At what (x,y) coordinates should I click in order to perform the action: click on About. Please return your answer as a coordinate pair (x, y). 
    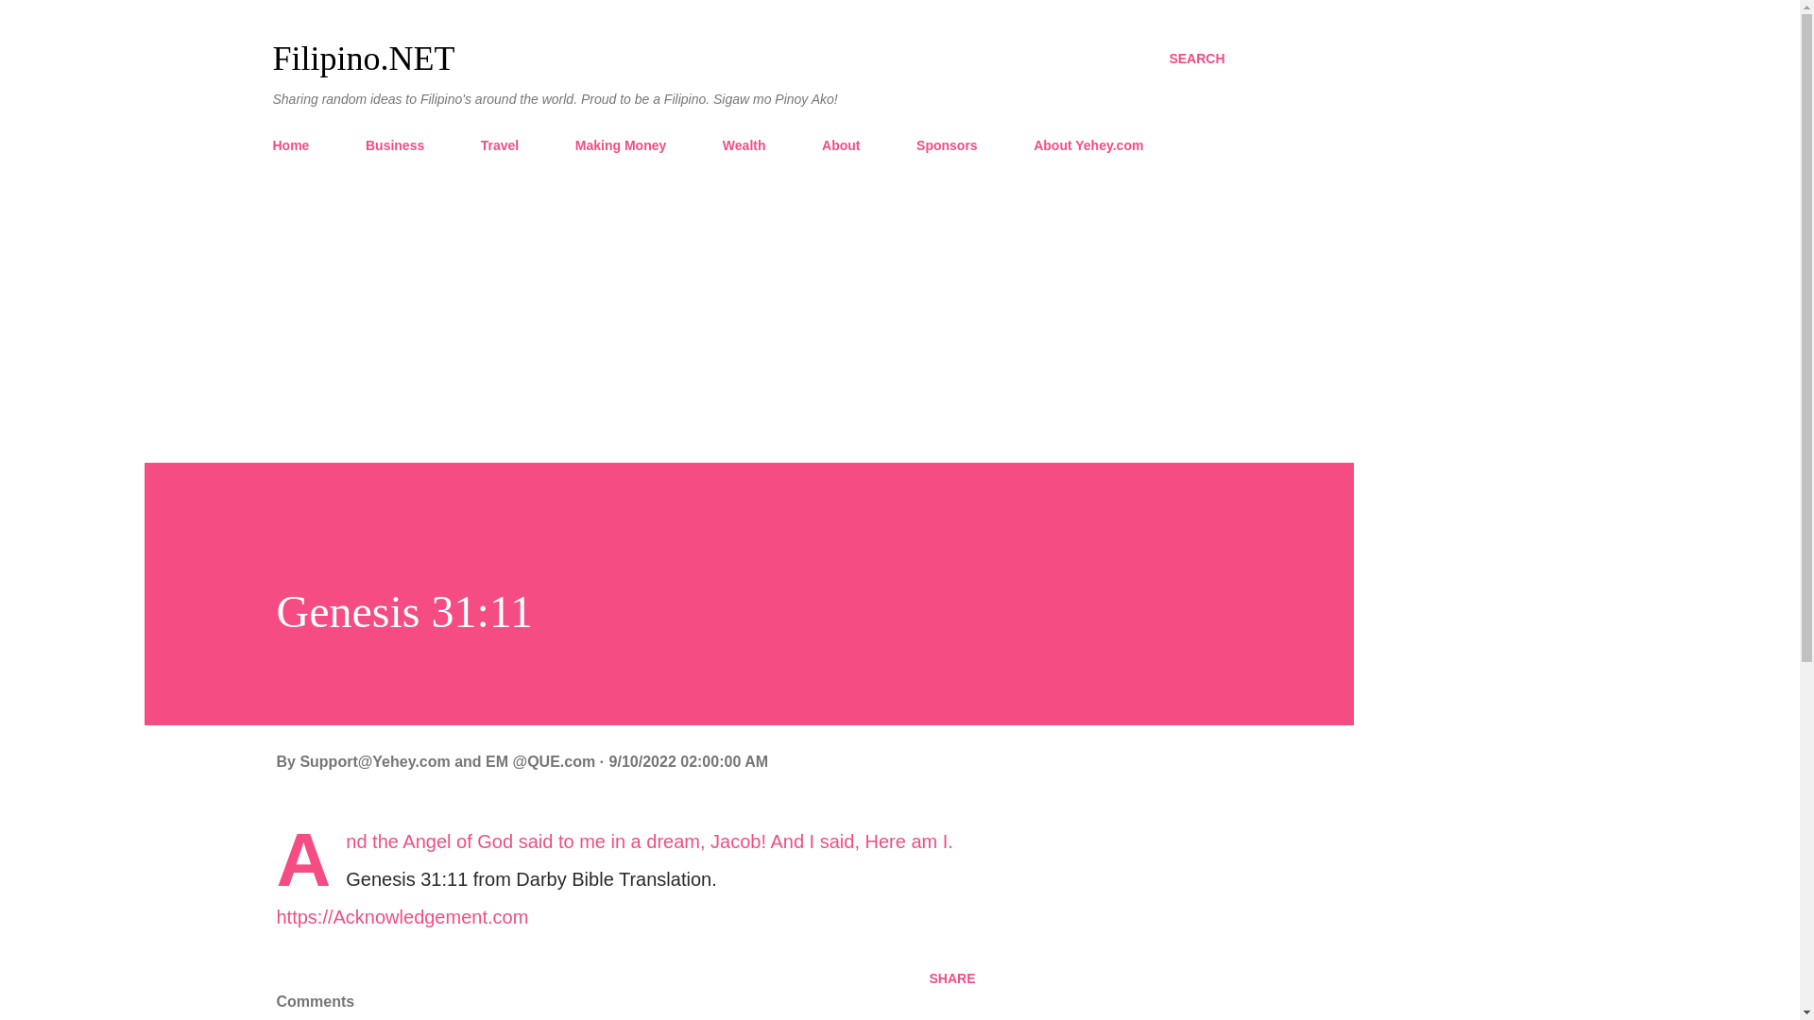
    Looking at the image, I should click on (841, 144).